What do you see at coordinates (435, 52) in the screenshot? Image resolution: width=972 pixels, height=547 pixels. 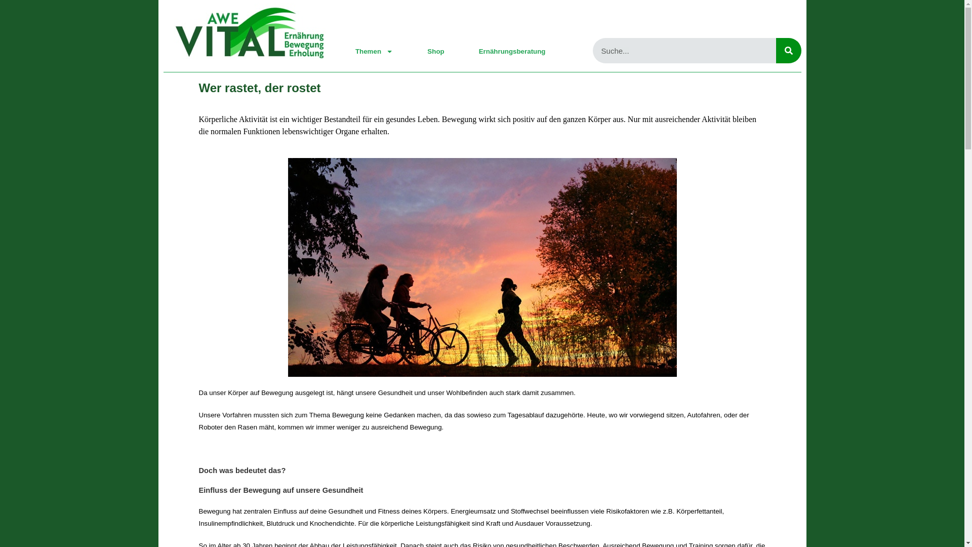 I see `Shop` at bounding box center [435, 52].